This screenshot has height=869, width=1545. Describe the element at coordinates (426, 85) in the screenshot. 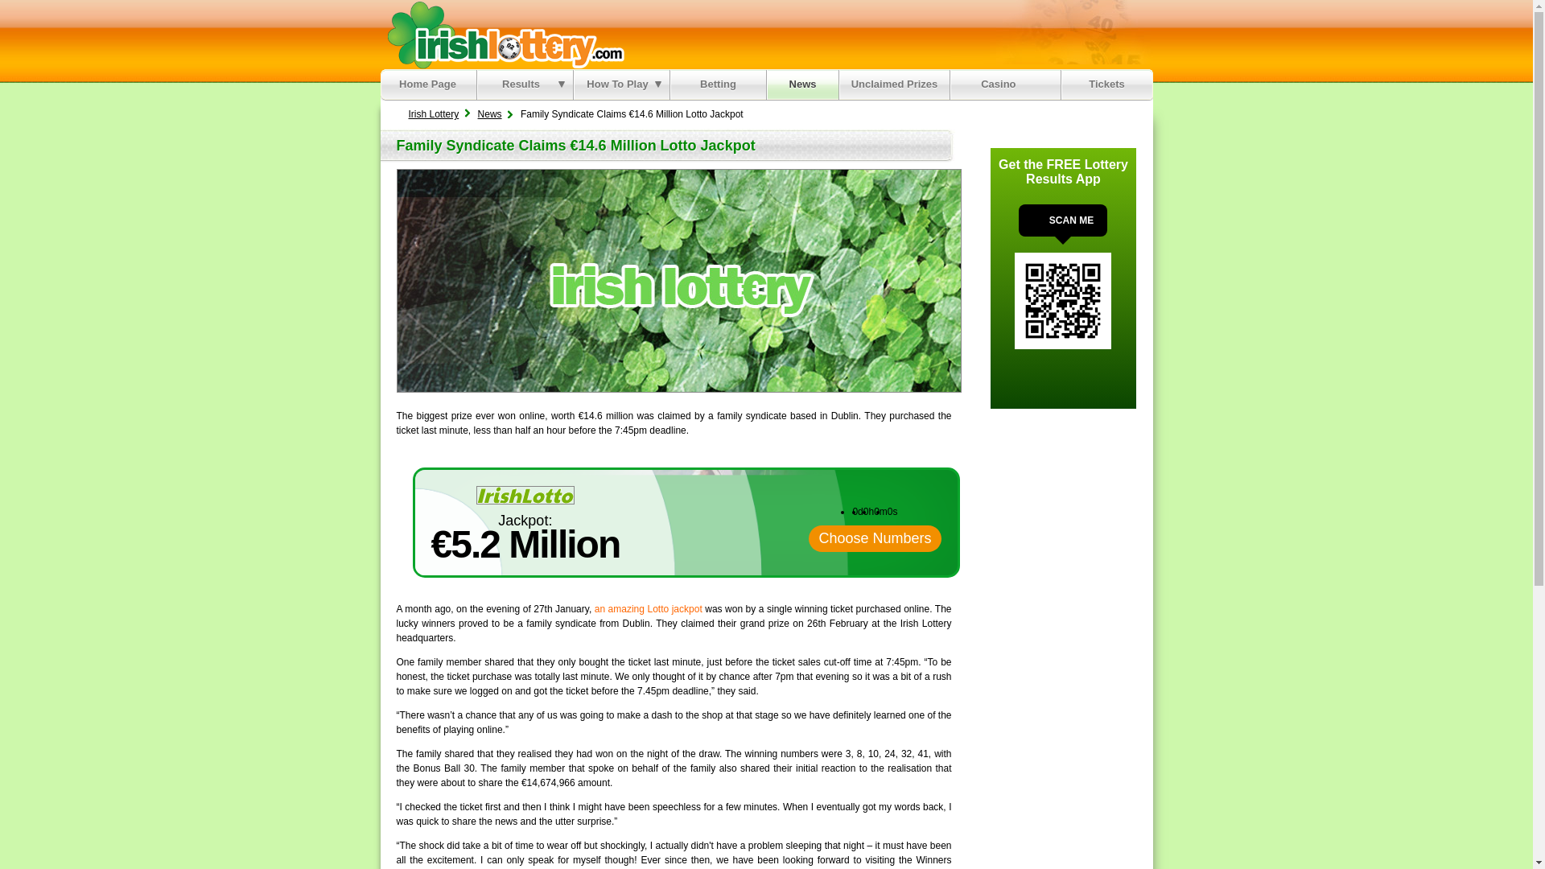

I see `Irish Lottery` at that location.